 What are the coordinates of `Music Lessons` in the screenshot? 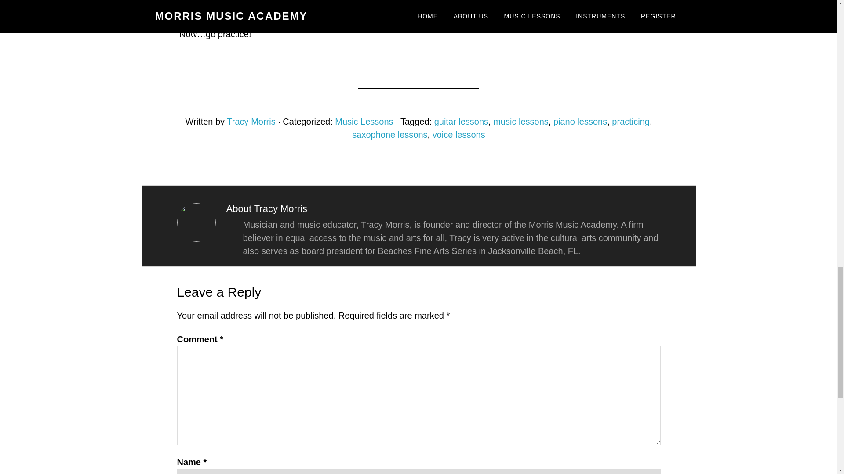 It's located at (364, 121).